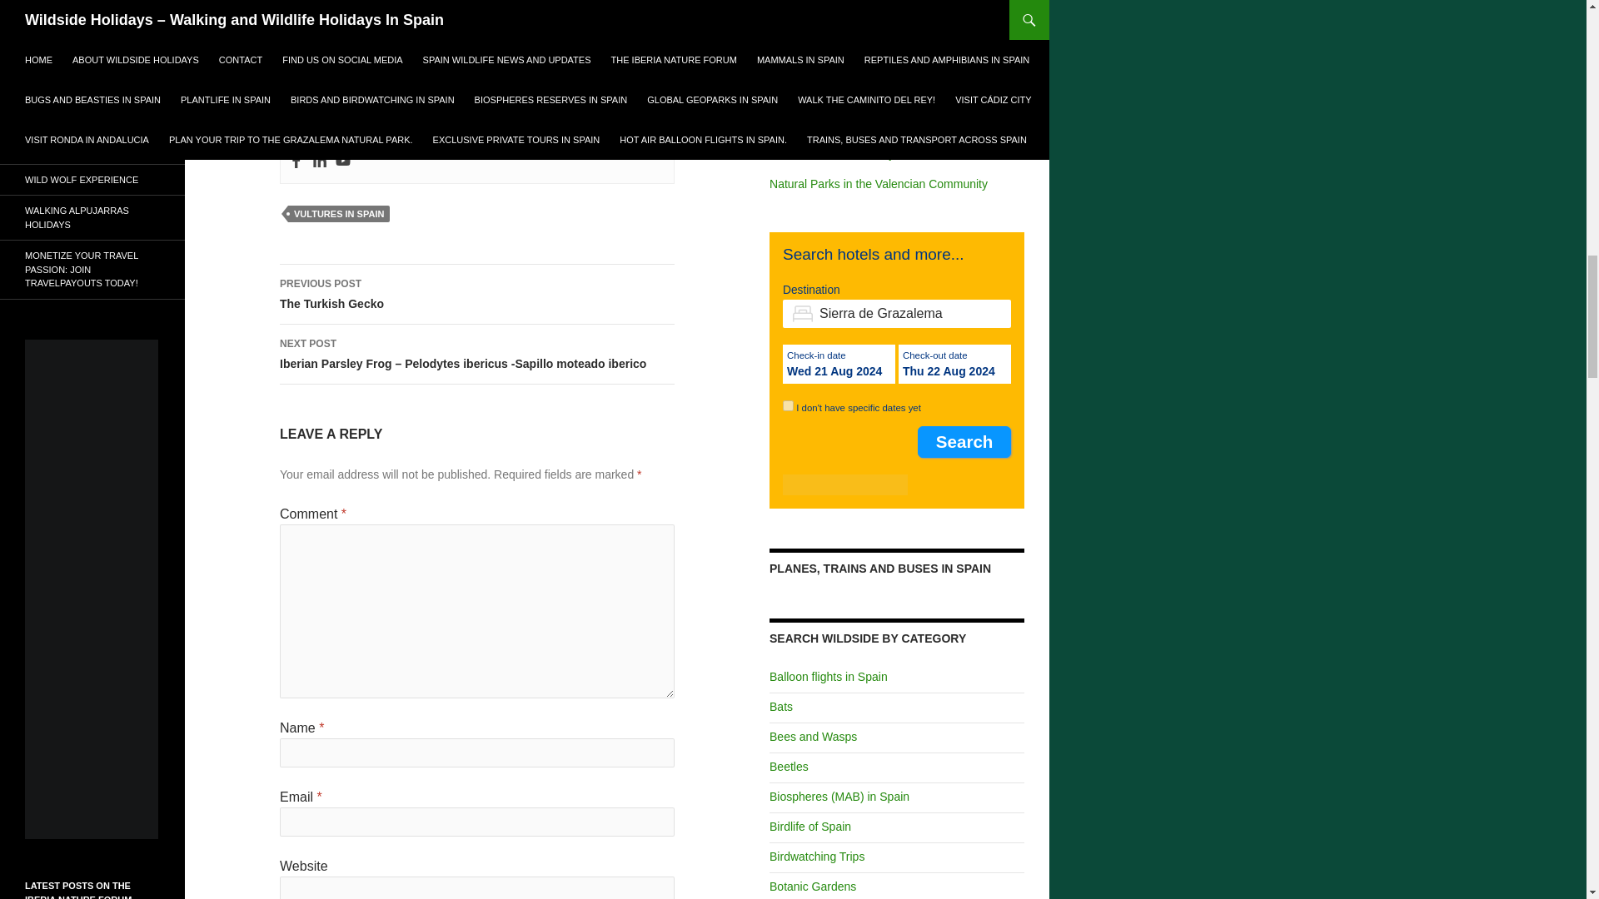 The image size is (1599, 899). Describe the element at coordinates (788, 405) in the screenshot. I see `on` at that location.